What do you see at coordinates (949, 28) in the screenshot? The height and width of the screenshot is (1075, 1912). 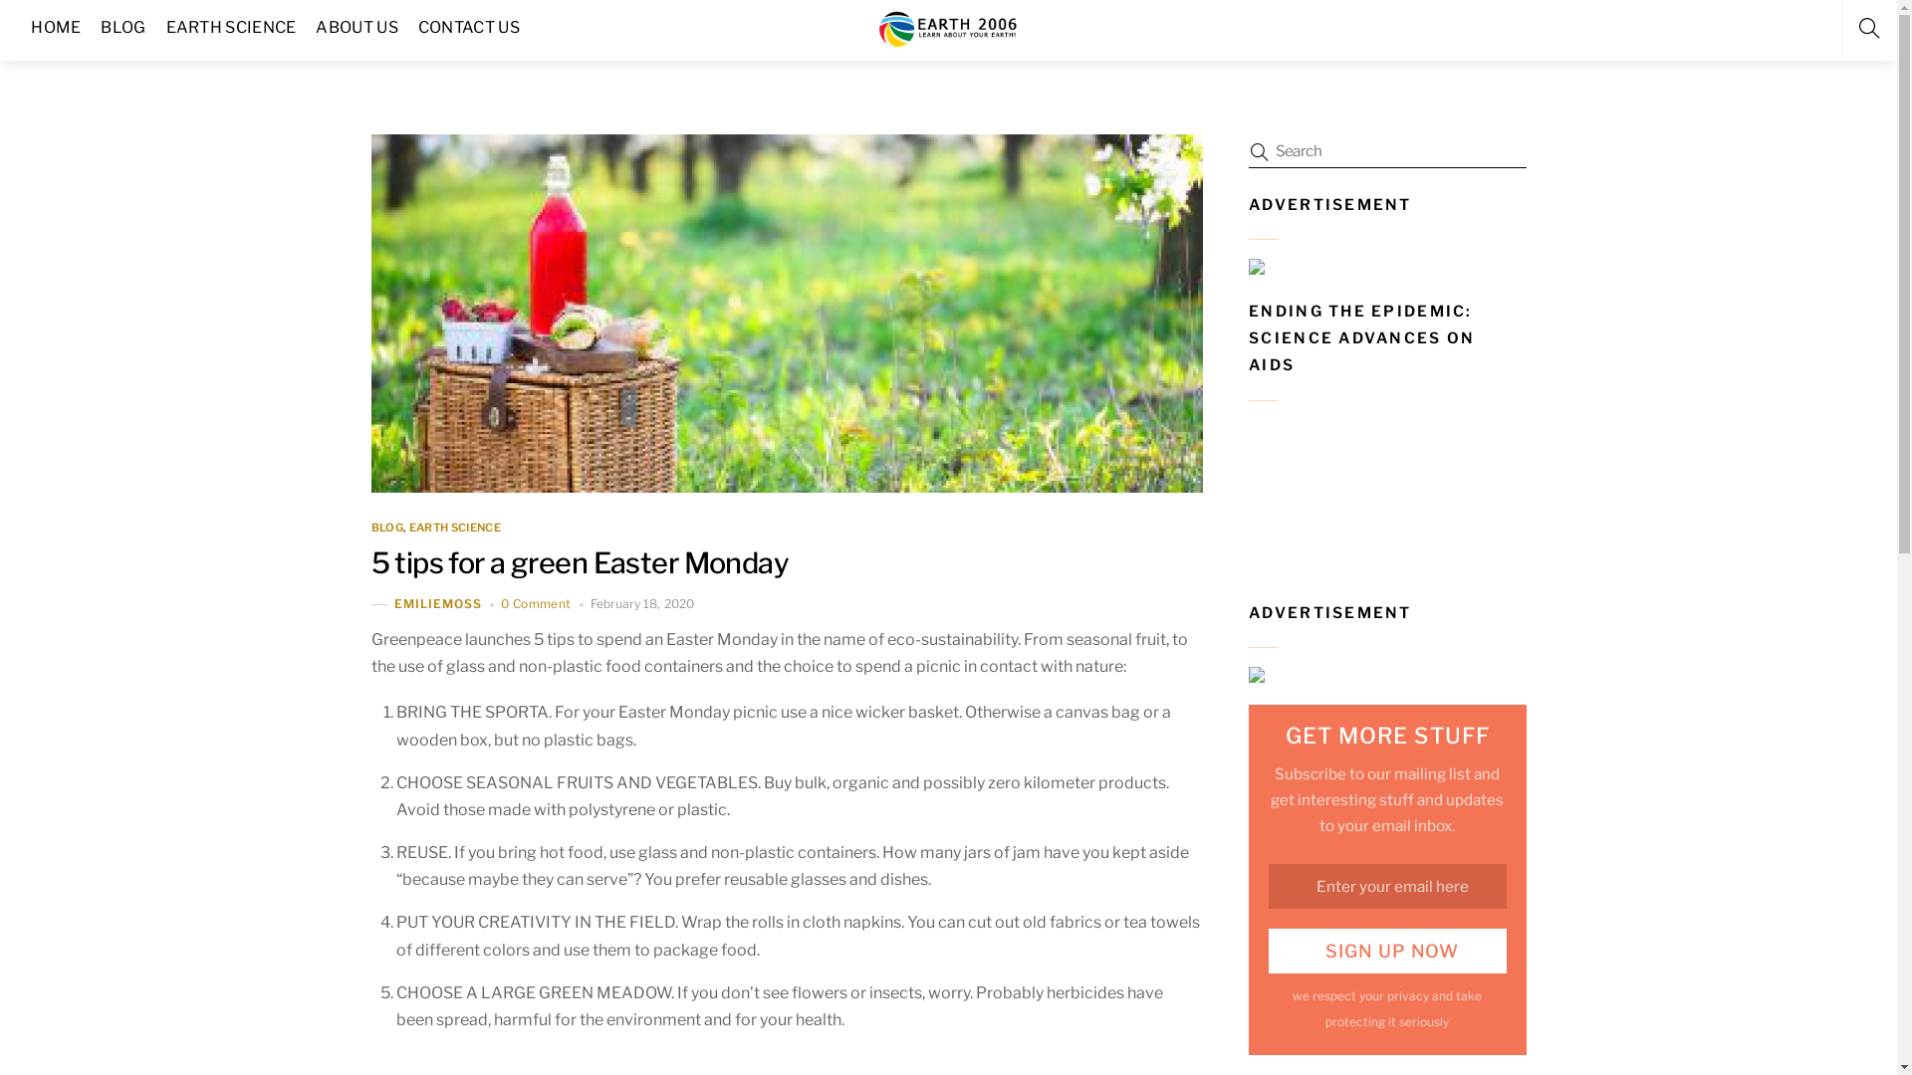 I see `Earth 2006` at bounding box center [949, 28].